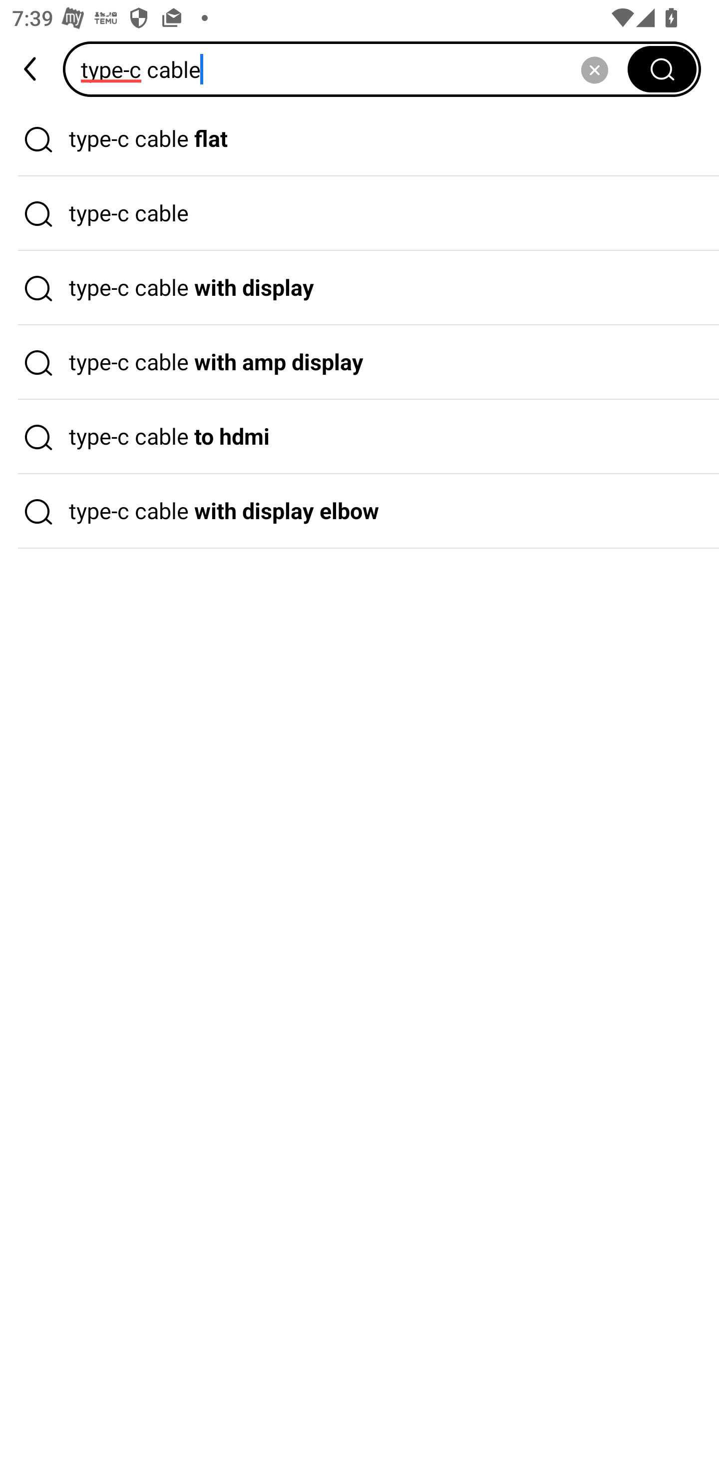  I want to click on type-c cable with display elbow, so click(359, 512).